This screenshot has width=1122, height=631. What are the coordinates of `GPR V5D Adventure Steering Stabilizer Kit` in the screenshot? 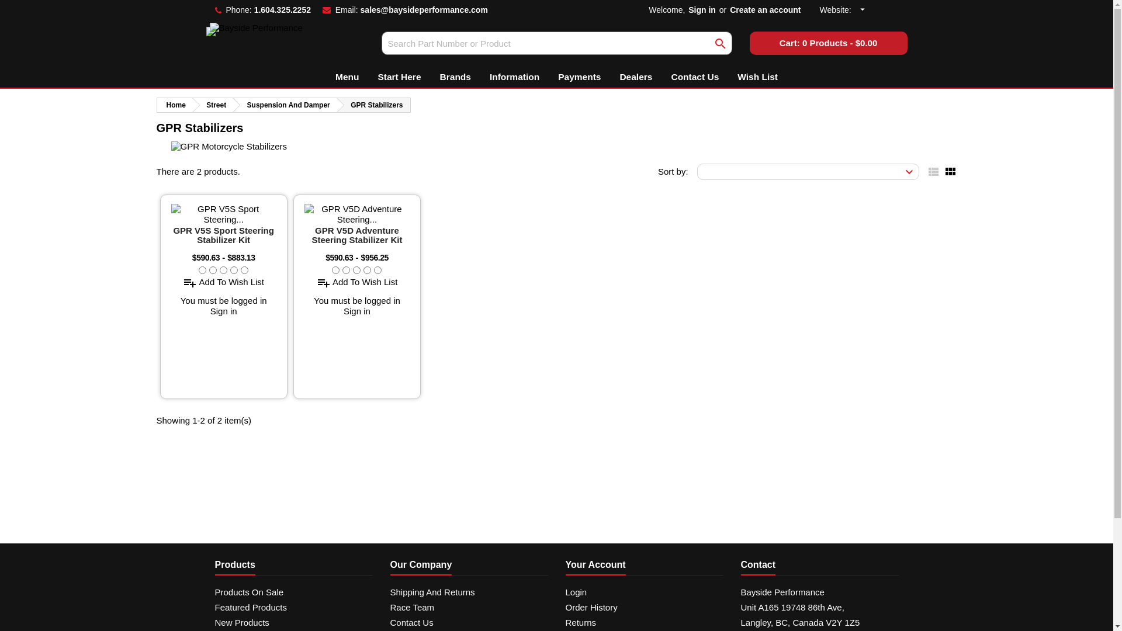 It's located at (356, 235).